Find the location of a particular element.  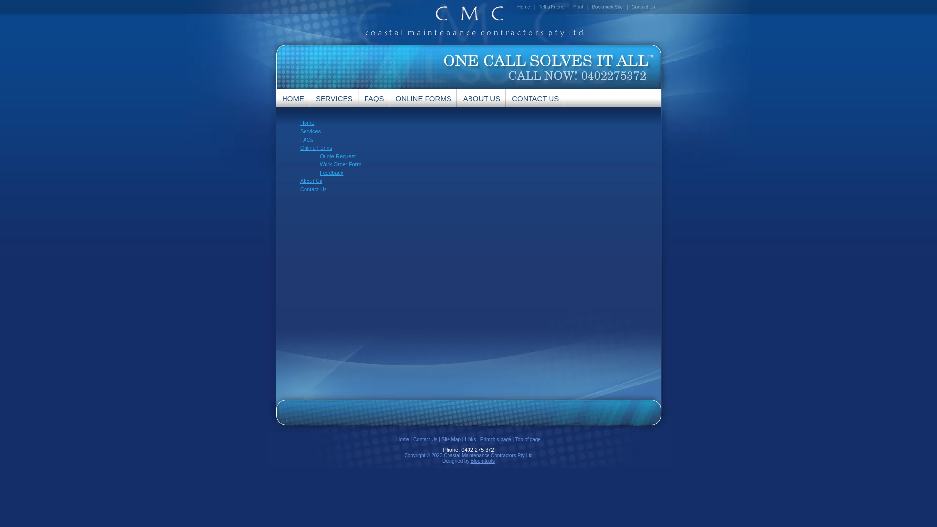

HOME is located at coordinates (293, 98).